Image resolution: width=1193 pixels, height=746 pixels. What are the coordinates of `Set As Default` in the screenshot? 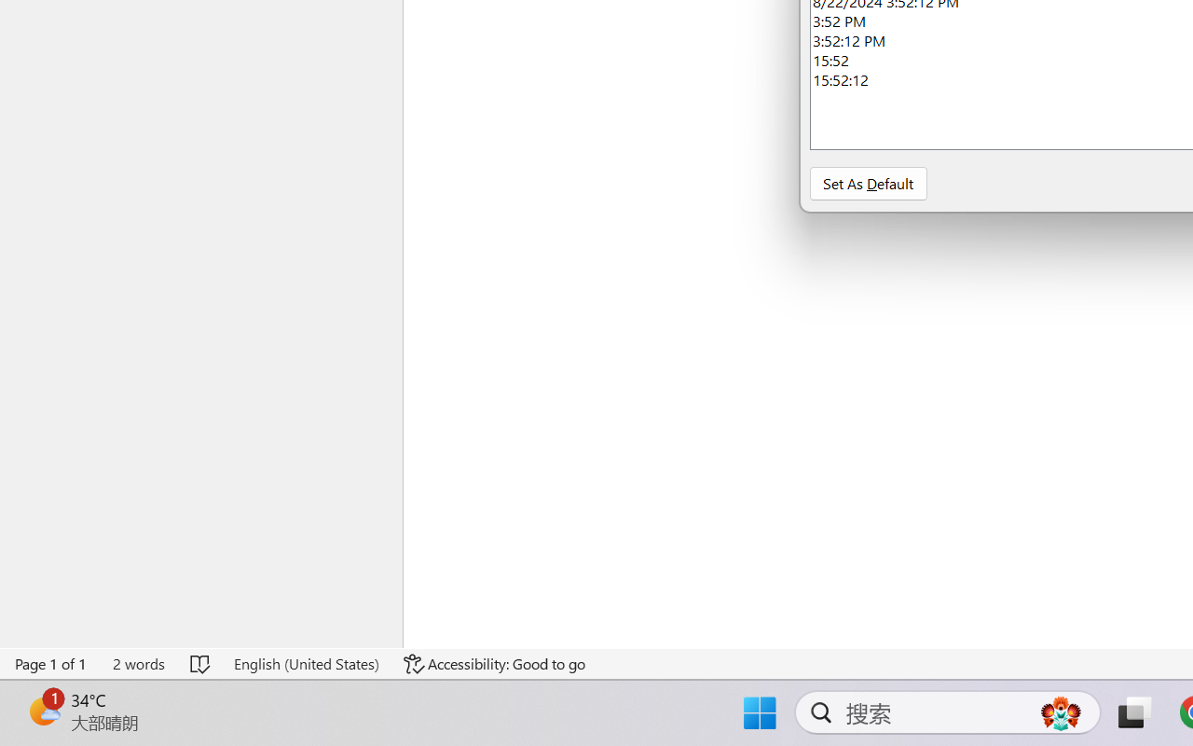 It's located at (868, 183).